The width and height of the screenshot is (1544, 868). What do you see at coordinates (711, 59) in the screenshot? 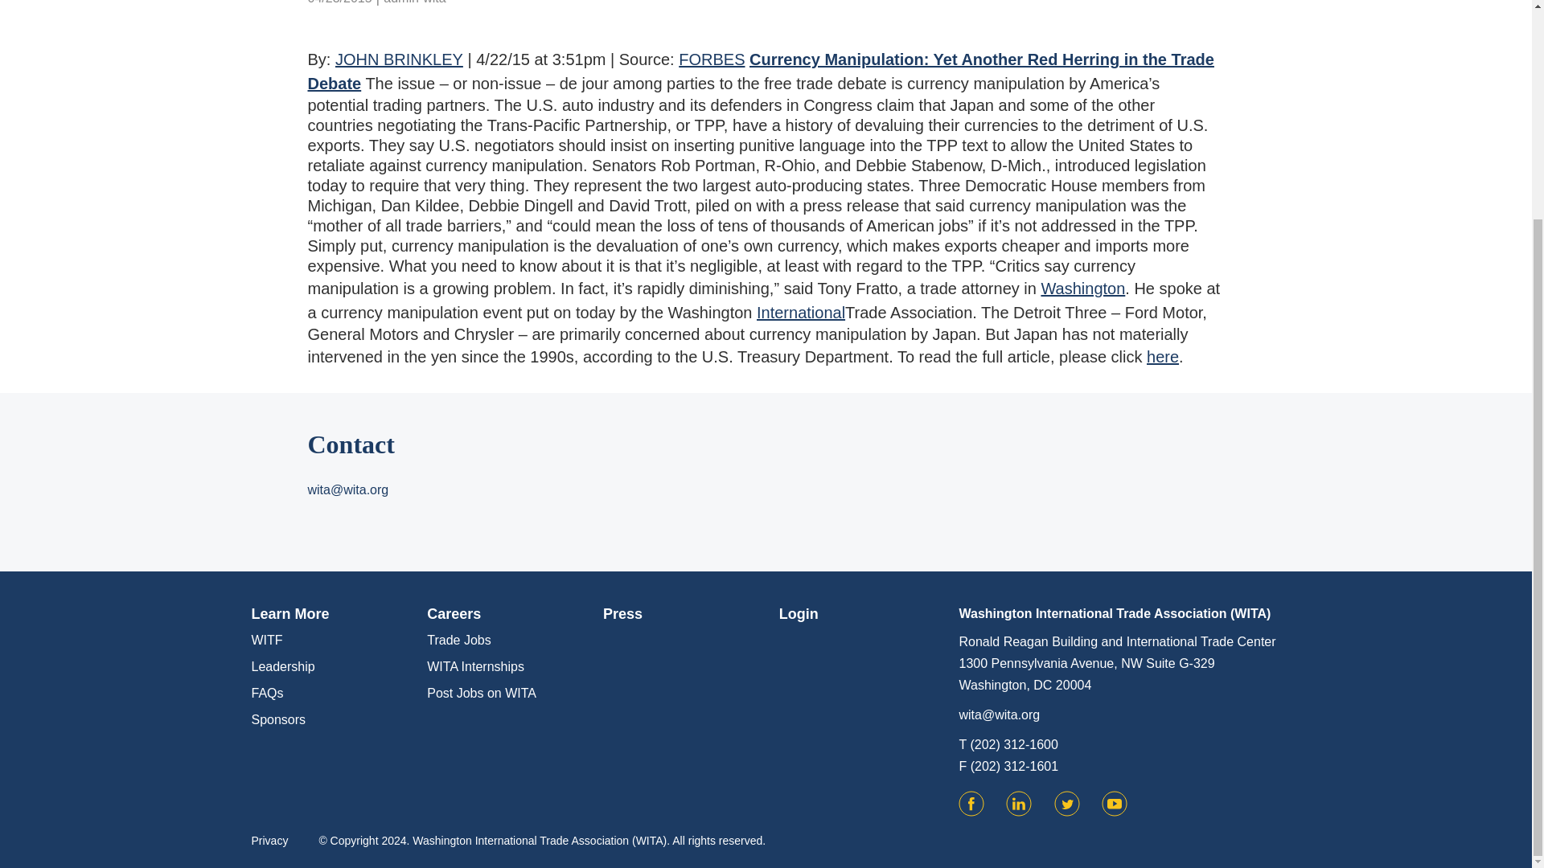
I see `FORBES` at bounding box center [711, 59].